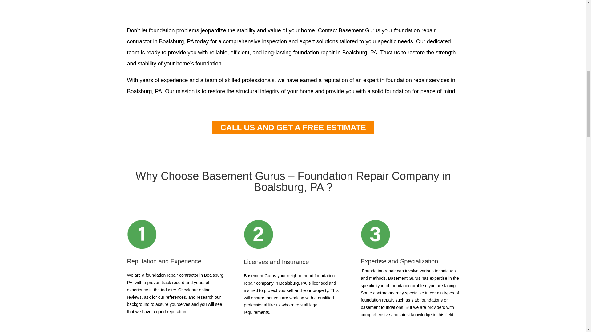 Image resolution: width=591 pixels, height=332 pixels. Describe the element at coordinates (258, 234) in the screenshot. I see `2-02` at that location.